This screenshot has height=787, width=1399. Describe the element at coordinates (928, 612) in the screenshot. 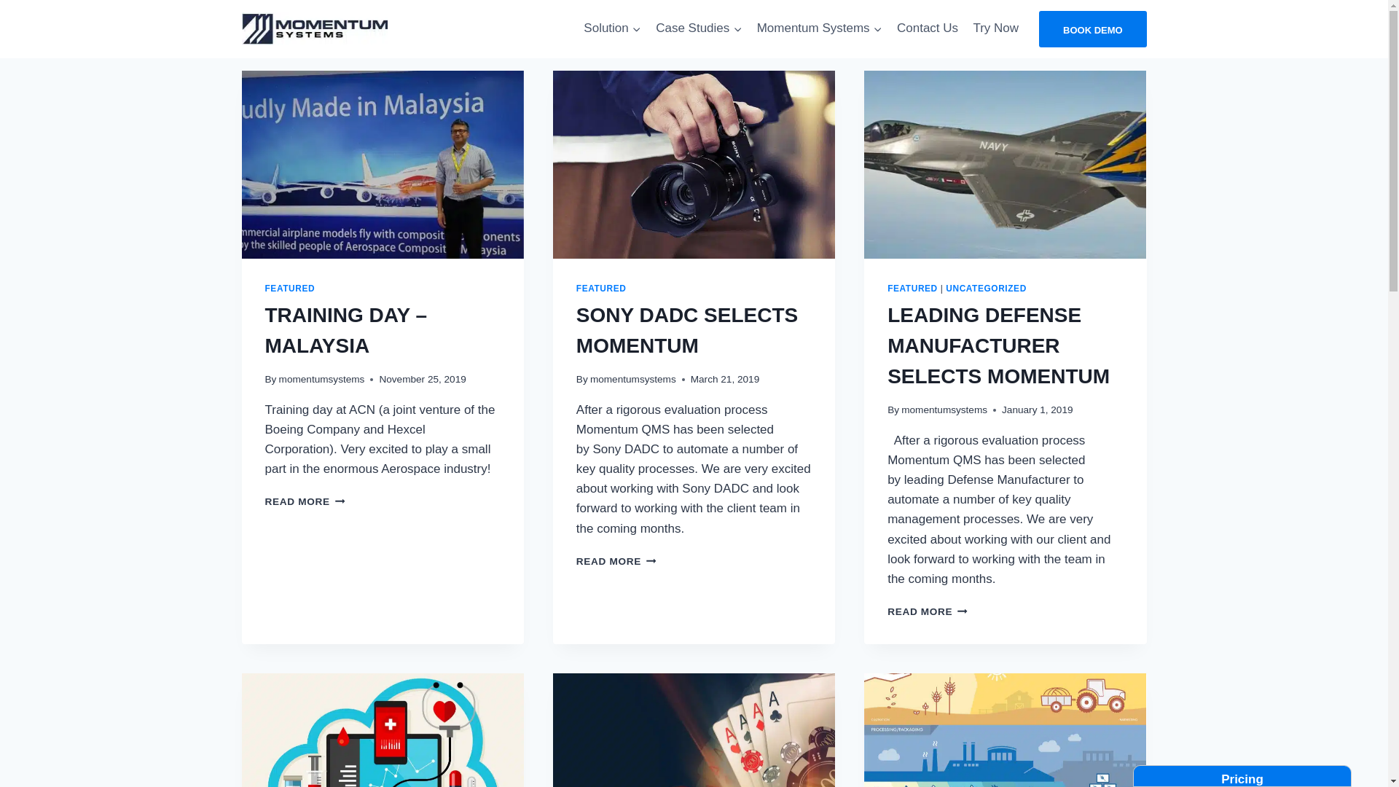

I see `READ MORE
LEADING DEFENSE MANUFACTURER SELECTS MOMENTUM` at that location.